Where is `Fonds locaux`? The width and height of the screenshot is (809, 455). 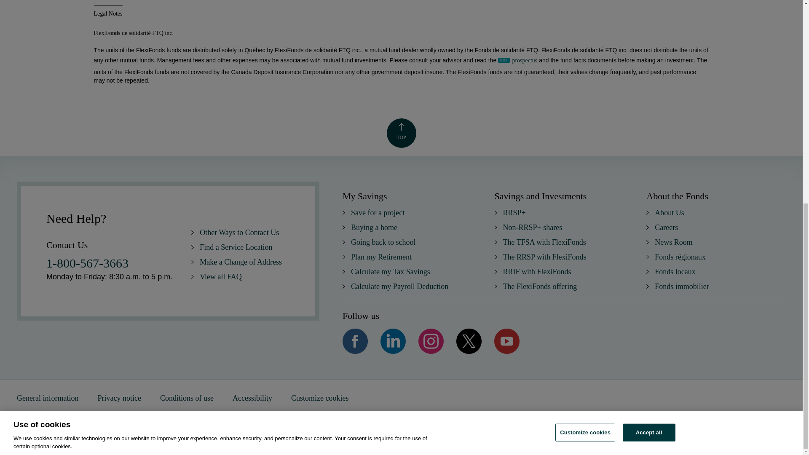 Fonds locaux is located at coordinates (675, 271).